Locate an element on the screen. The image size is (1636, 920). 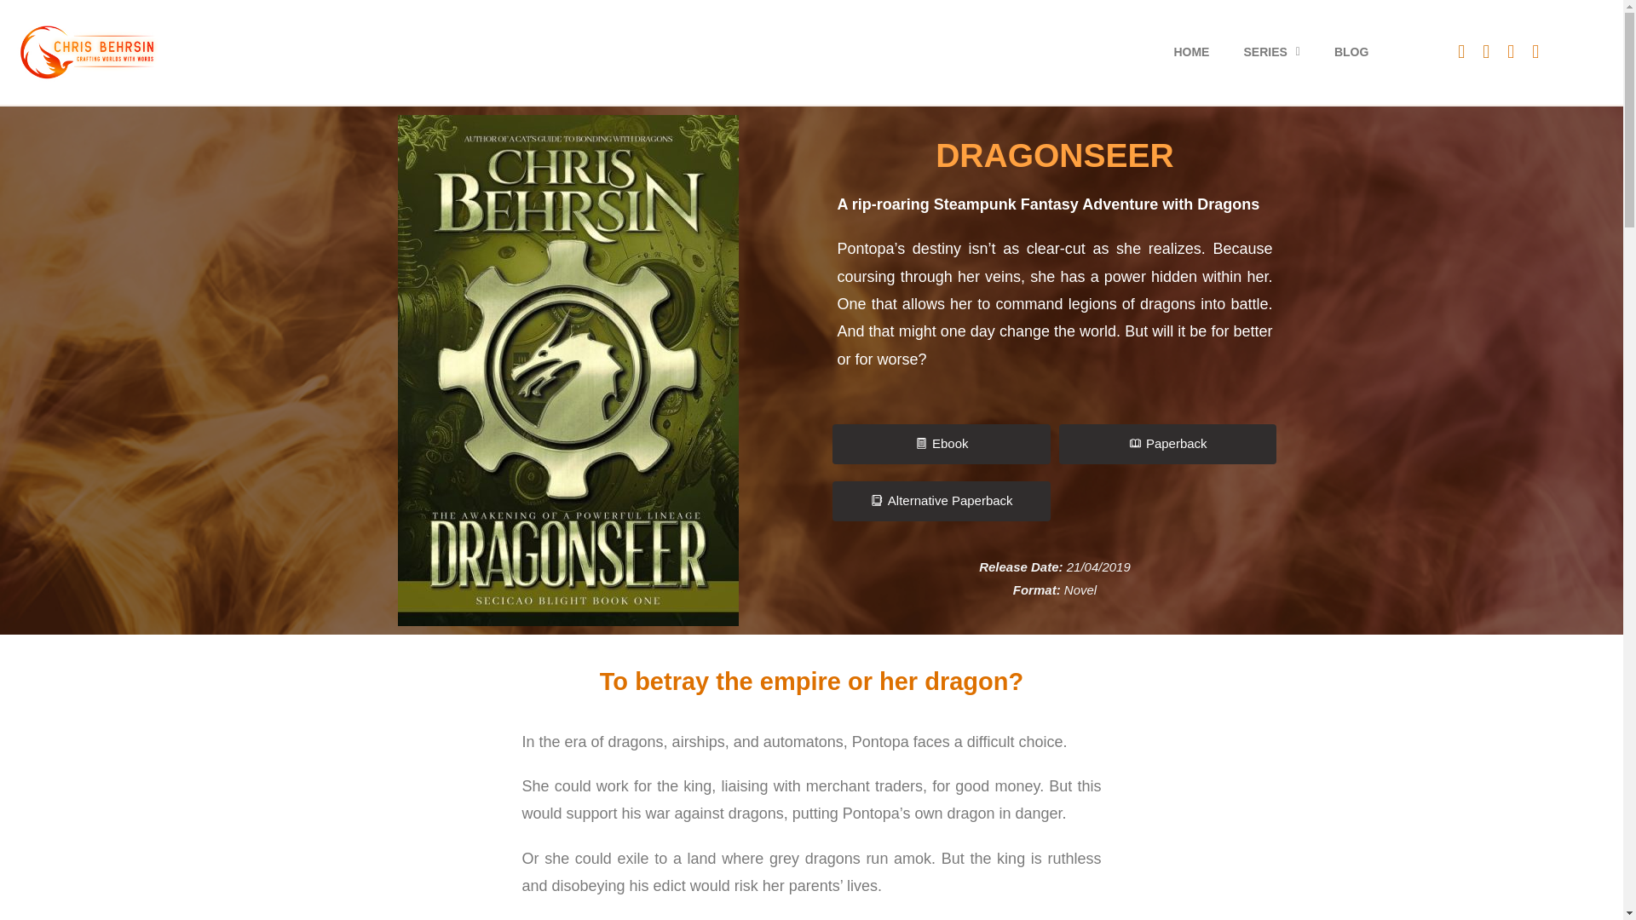
SERIES is located at coordinates (1271, 51).